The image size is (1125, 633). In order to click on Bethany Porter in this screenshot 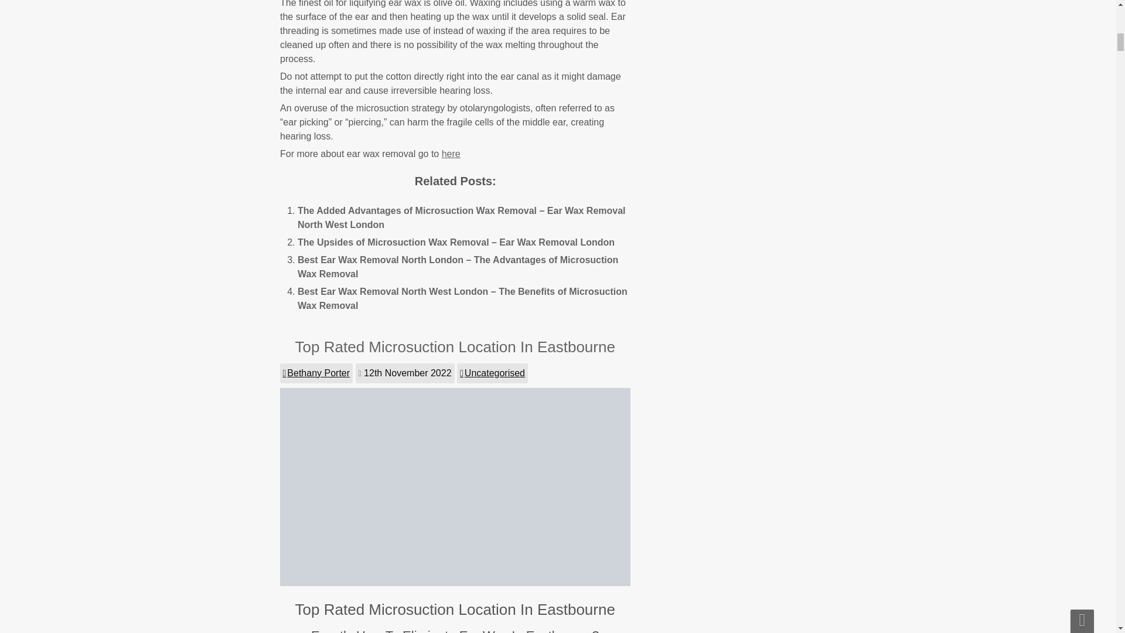, I will do `click(316, 373)`.